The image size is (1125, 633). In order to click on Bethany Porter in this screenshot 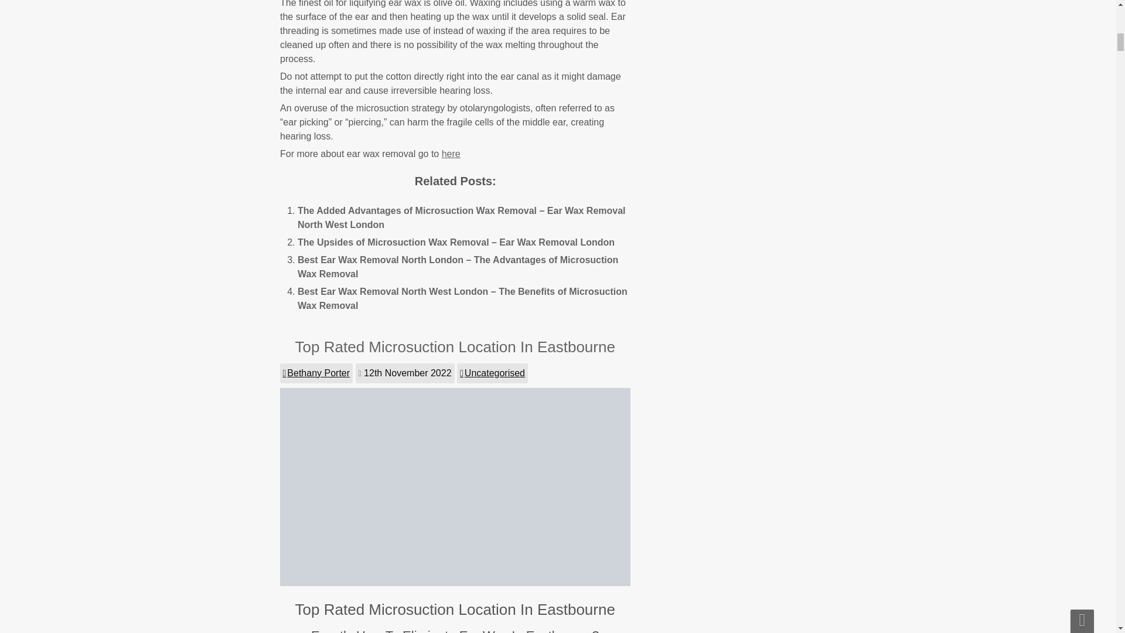, I will do `click(316, 373)`.